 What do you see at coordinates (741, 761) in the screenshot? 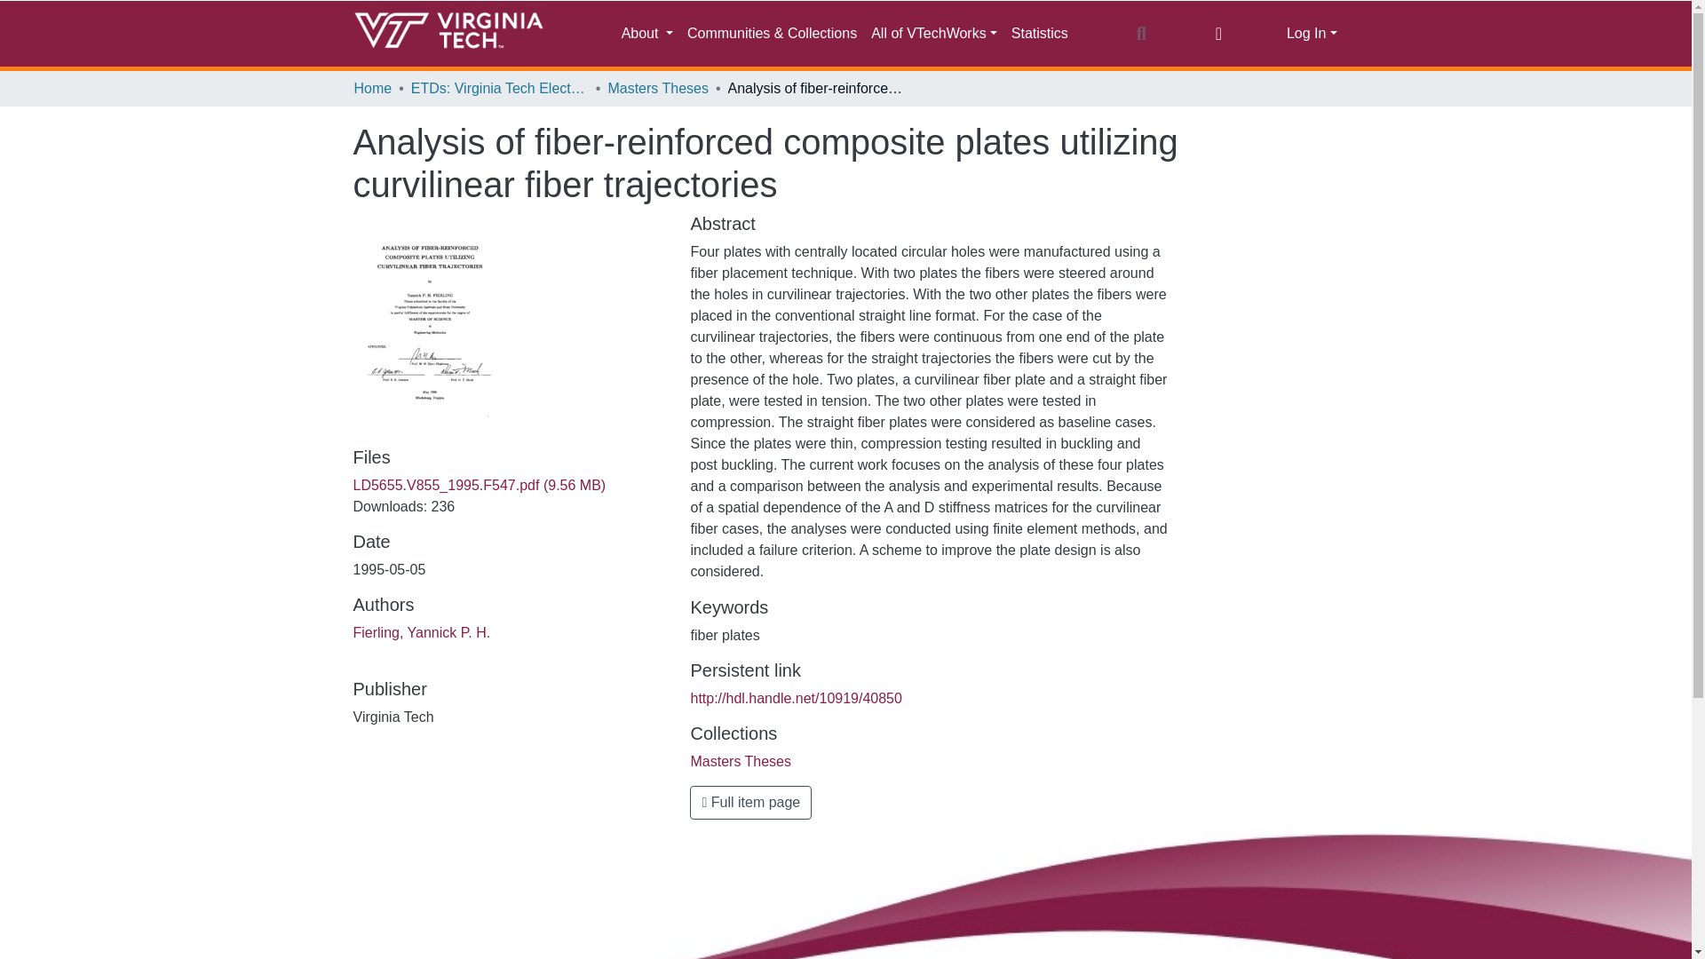
I see `Masters Theses` at bounding box center [741, 761].